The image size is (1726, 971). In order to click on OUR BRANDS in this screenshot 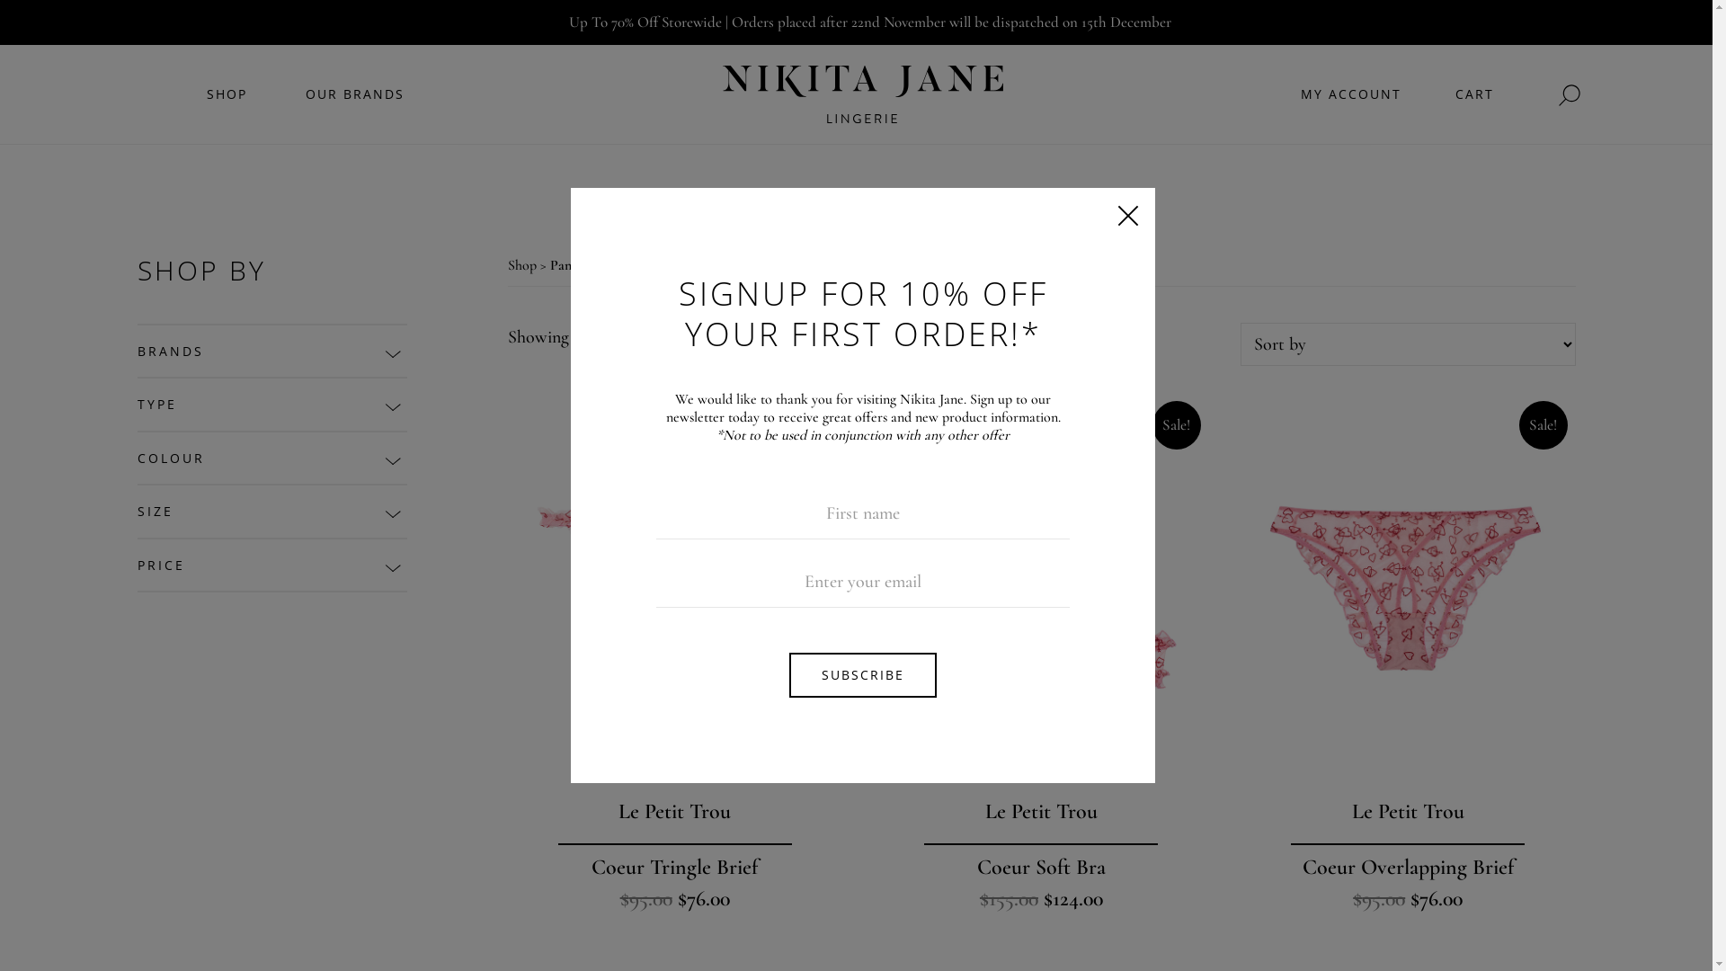, I will do `click(355, 112)`.